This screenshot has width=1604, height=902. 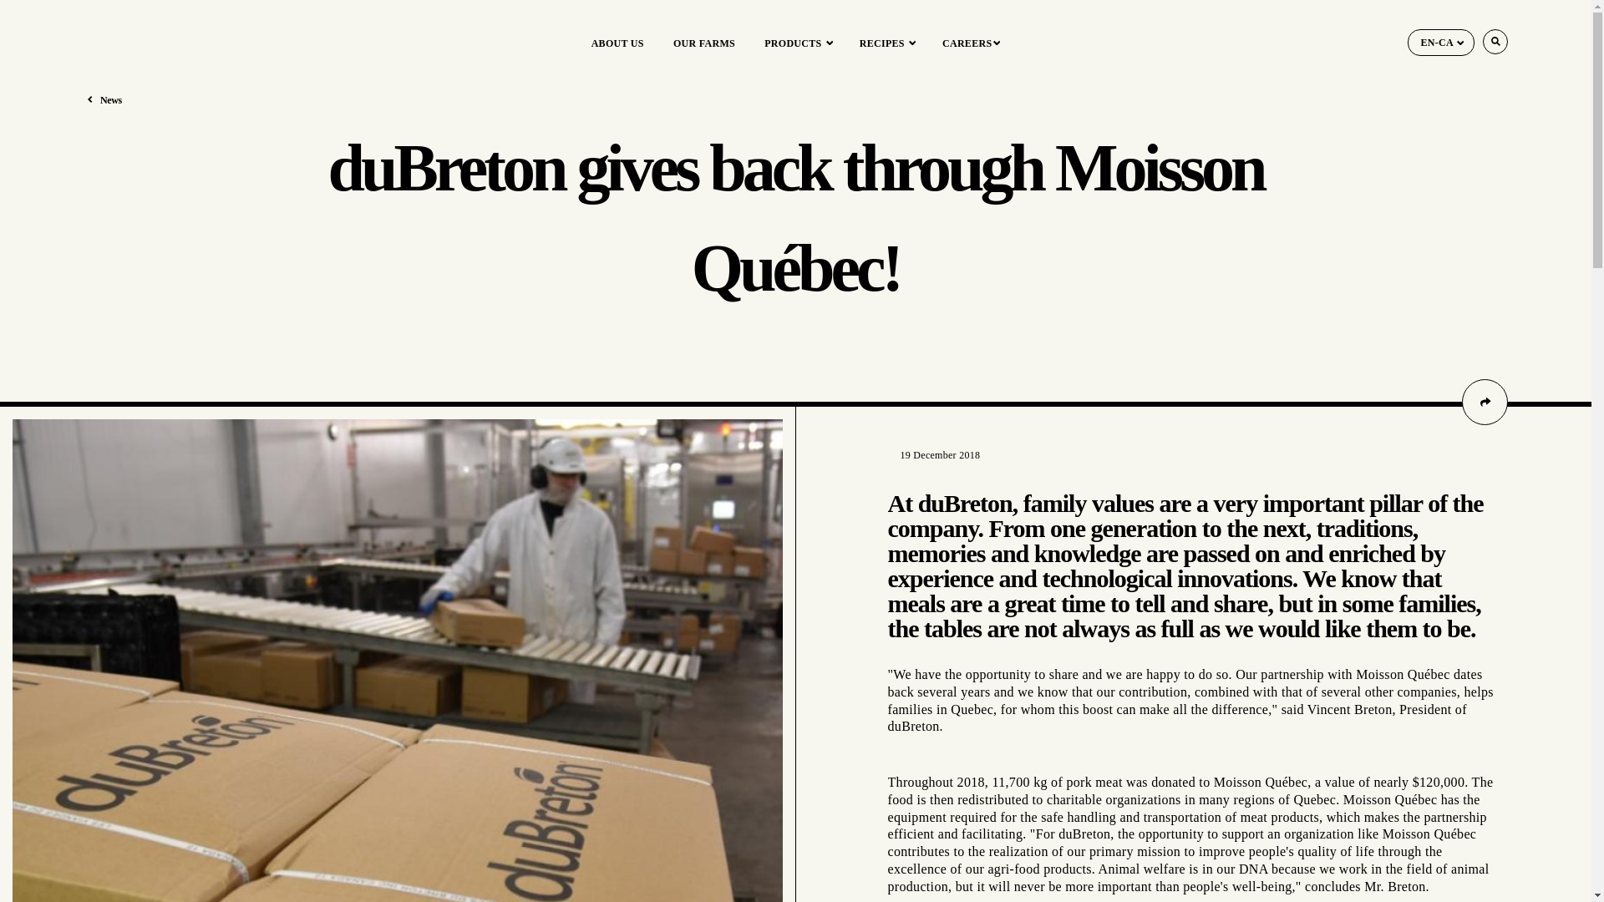 What do you see at coordinates (703, 43) in the screenshot?
I see `OUR FARMS` at bounding box center [703, 43].